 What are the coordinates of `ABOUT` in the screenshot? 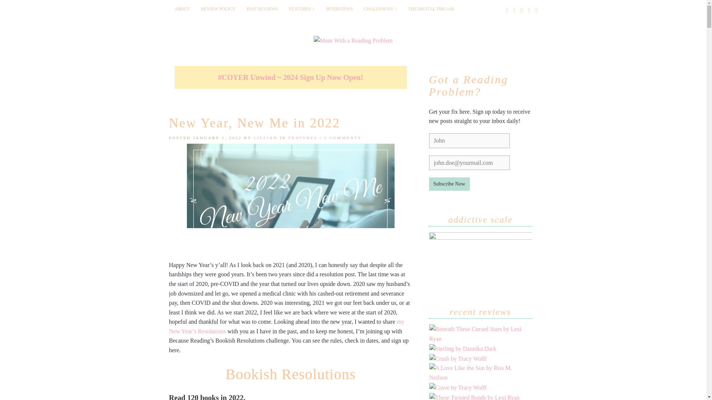 It's located at (182, 9).